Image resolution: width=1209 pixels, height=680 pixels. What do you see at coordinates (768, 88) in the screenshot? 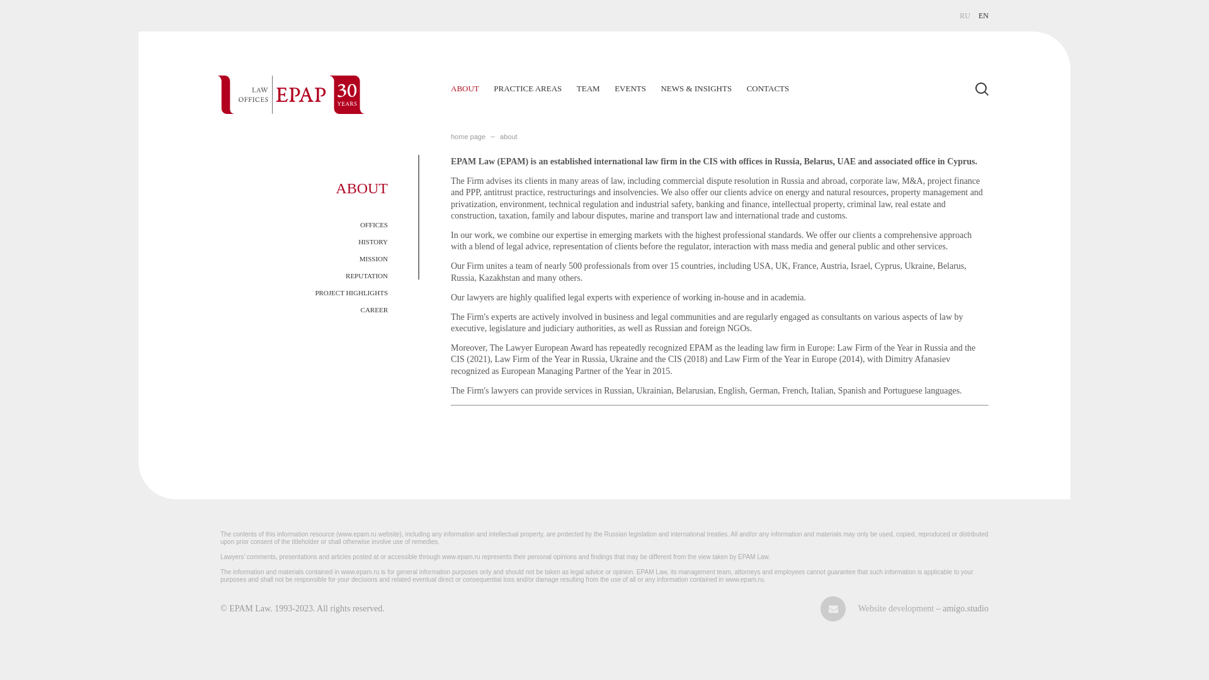
I see `CONTACTS` at bounding box center [768, 88].